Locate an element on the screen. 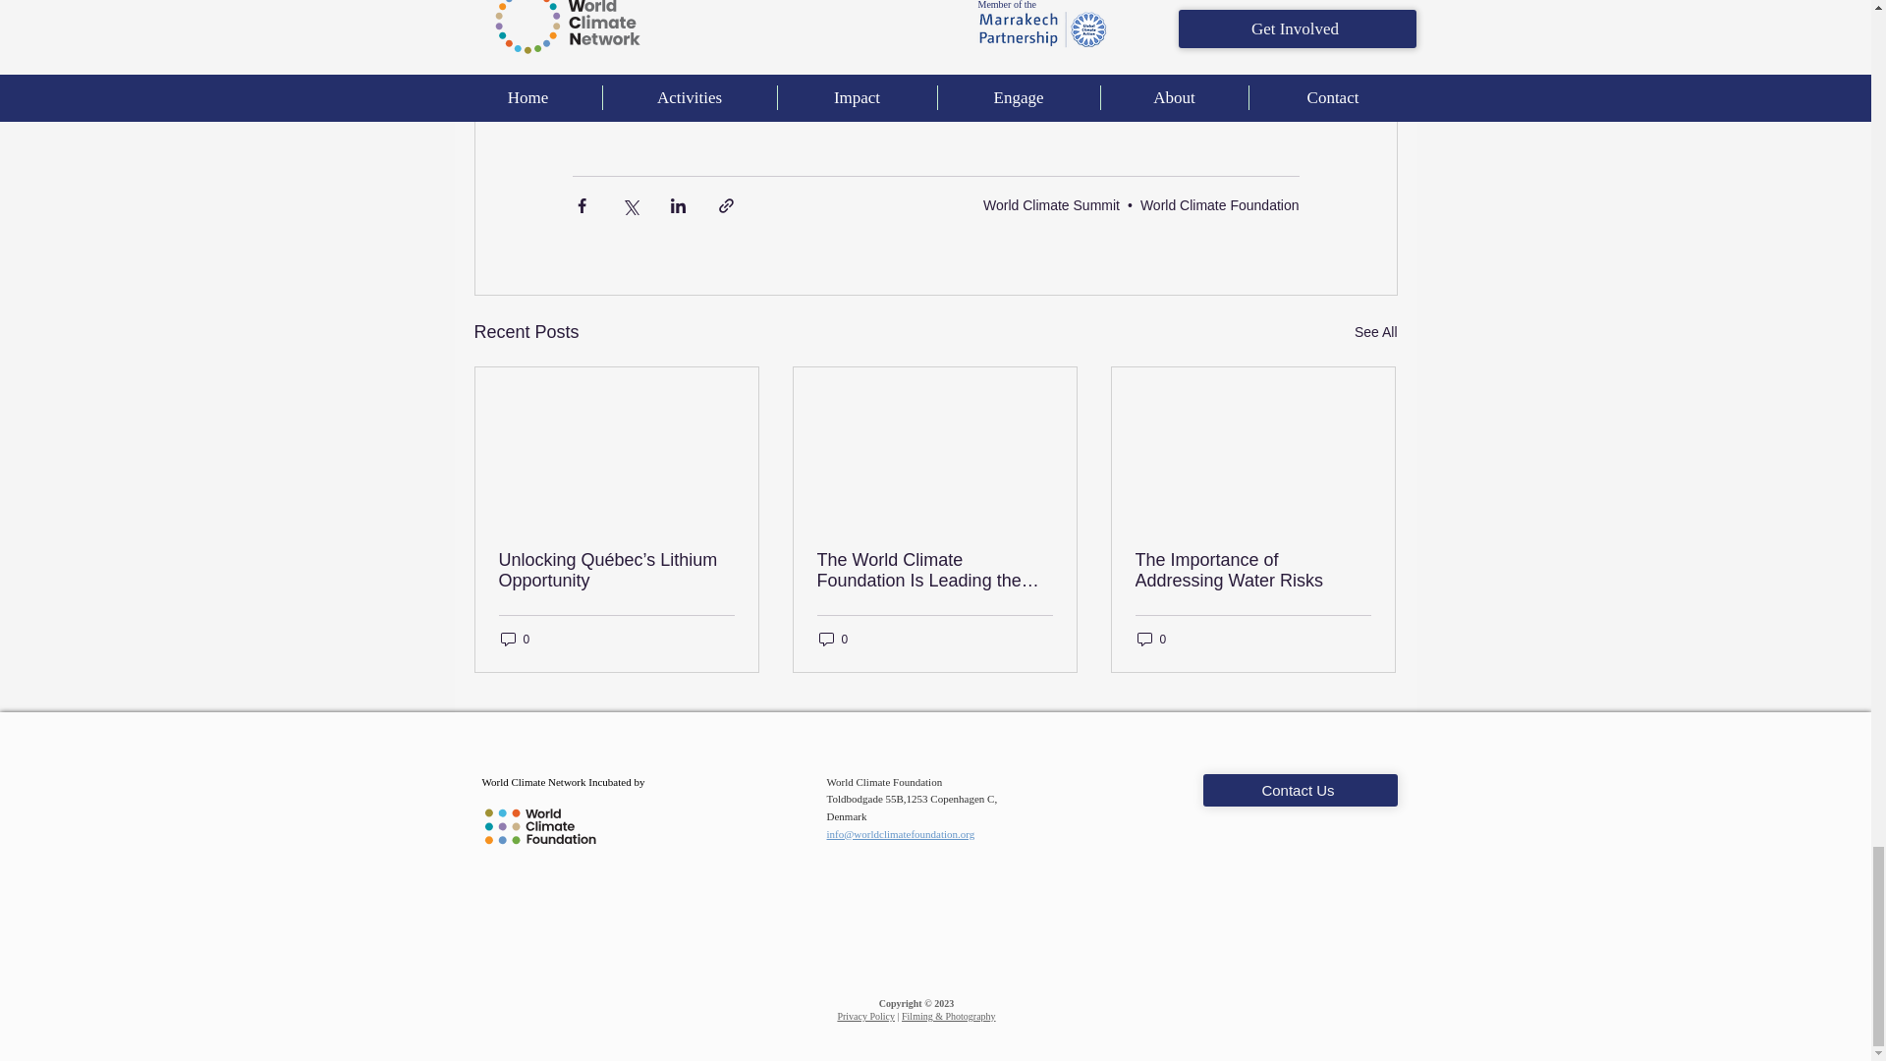 This screenshot has width=1886, height=1061. 0 is located at coordinates (833, 639).